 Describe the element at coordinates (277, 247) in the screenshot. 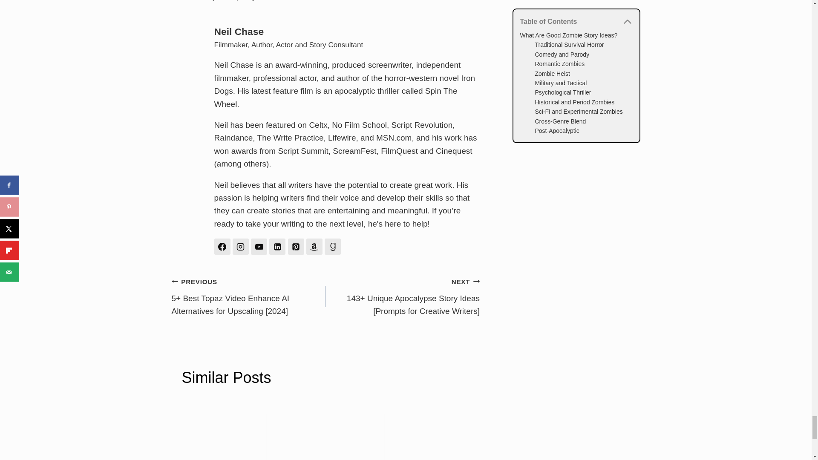

I see `Follow Neil Chase on Linkedin` at that location.